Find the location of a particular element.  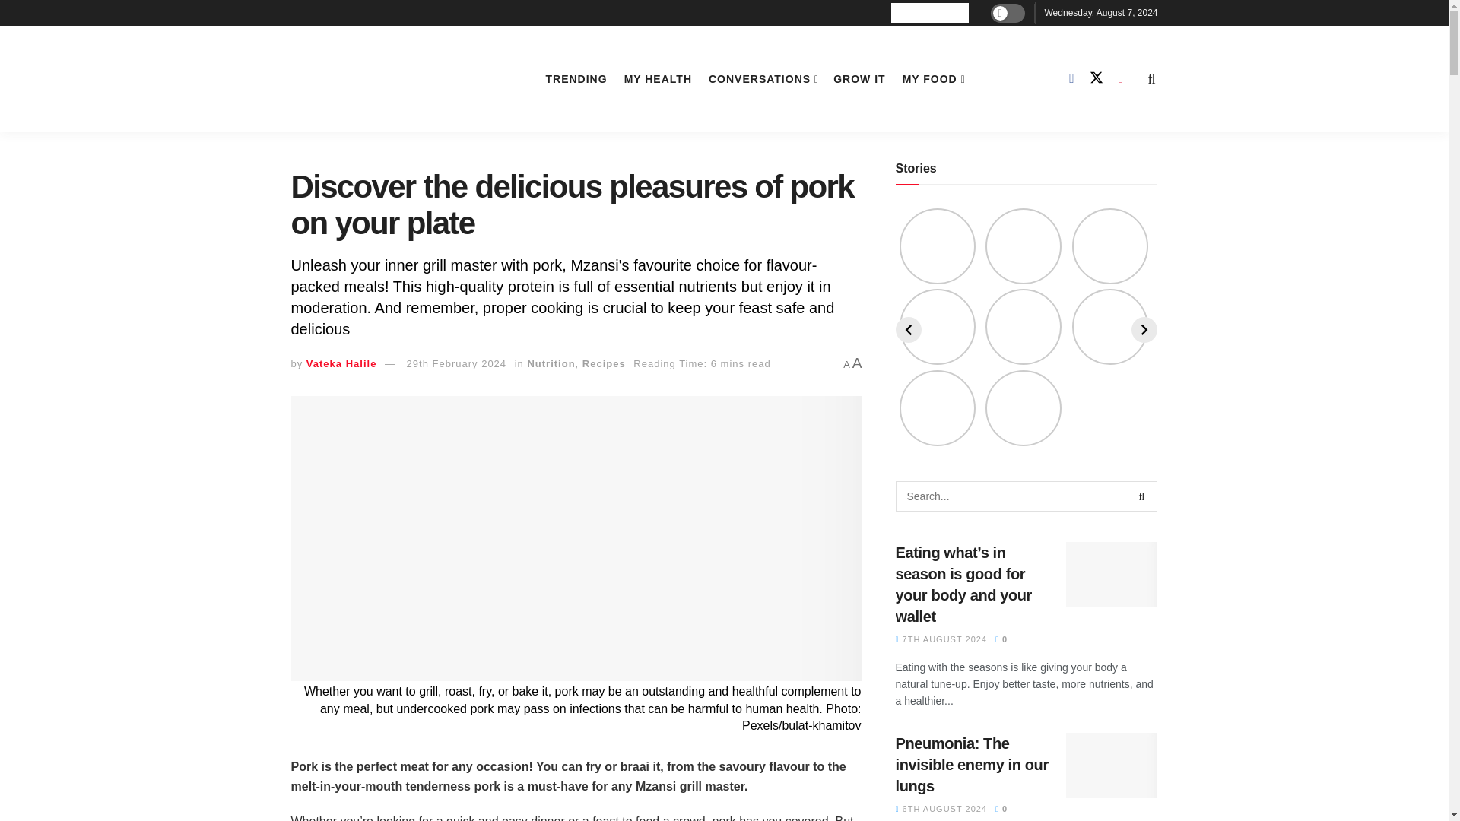

SUBSCRIBE is located at coordinates (929, 13).